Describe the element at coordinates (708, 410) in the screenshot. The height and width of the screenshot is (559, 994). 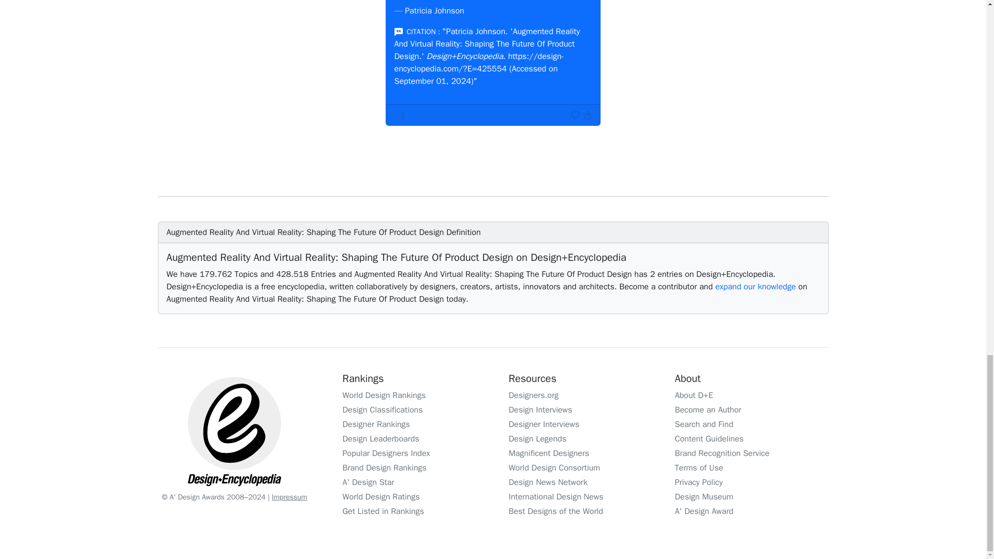
I see `Become an Author` at that location.